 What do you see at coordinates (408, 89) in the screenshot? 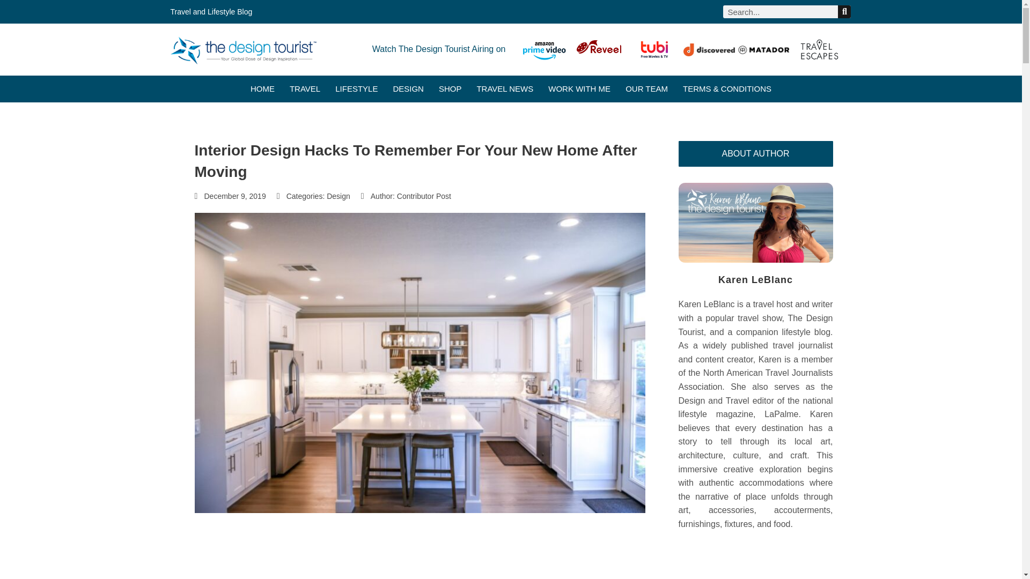
I see `DESIGN` at bounding box center [408, 89].